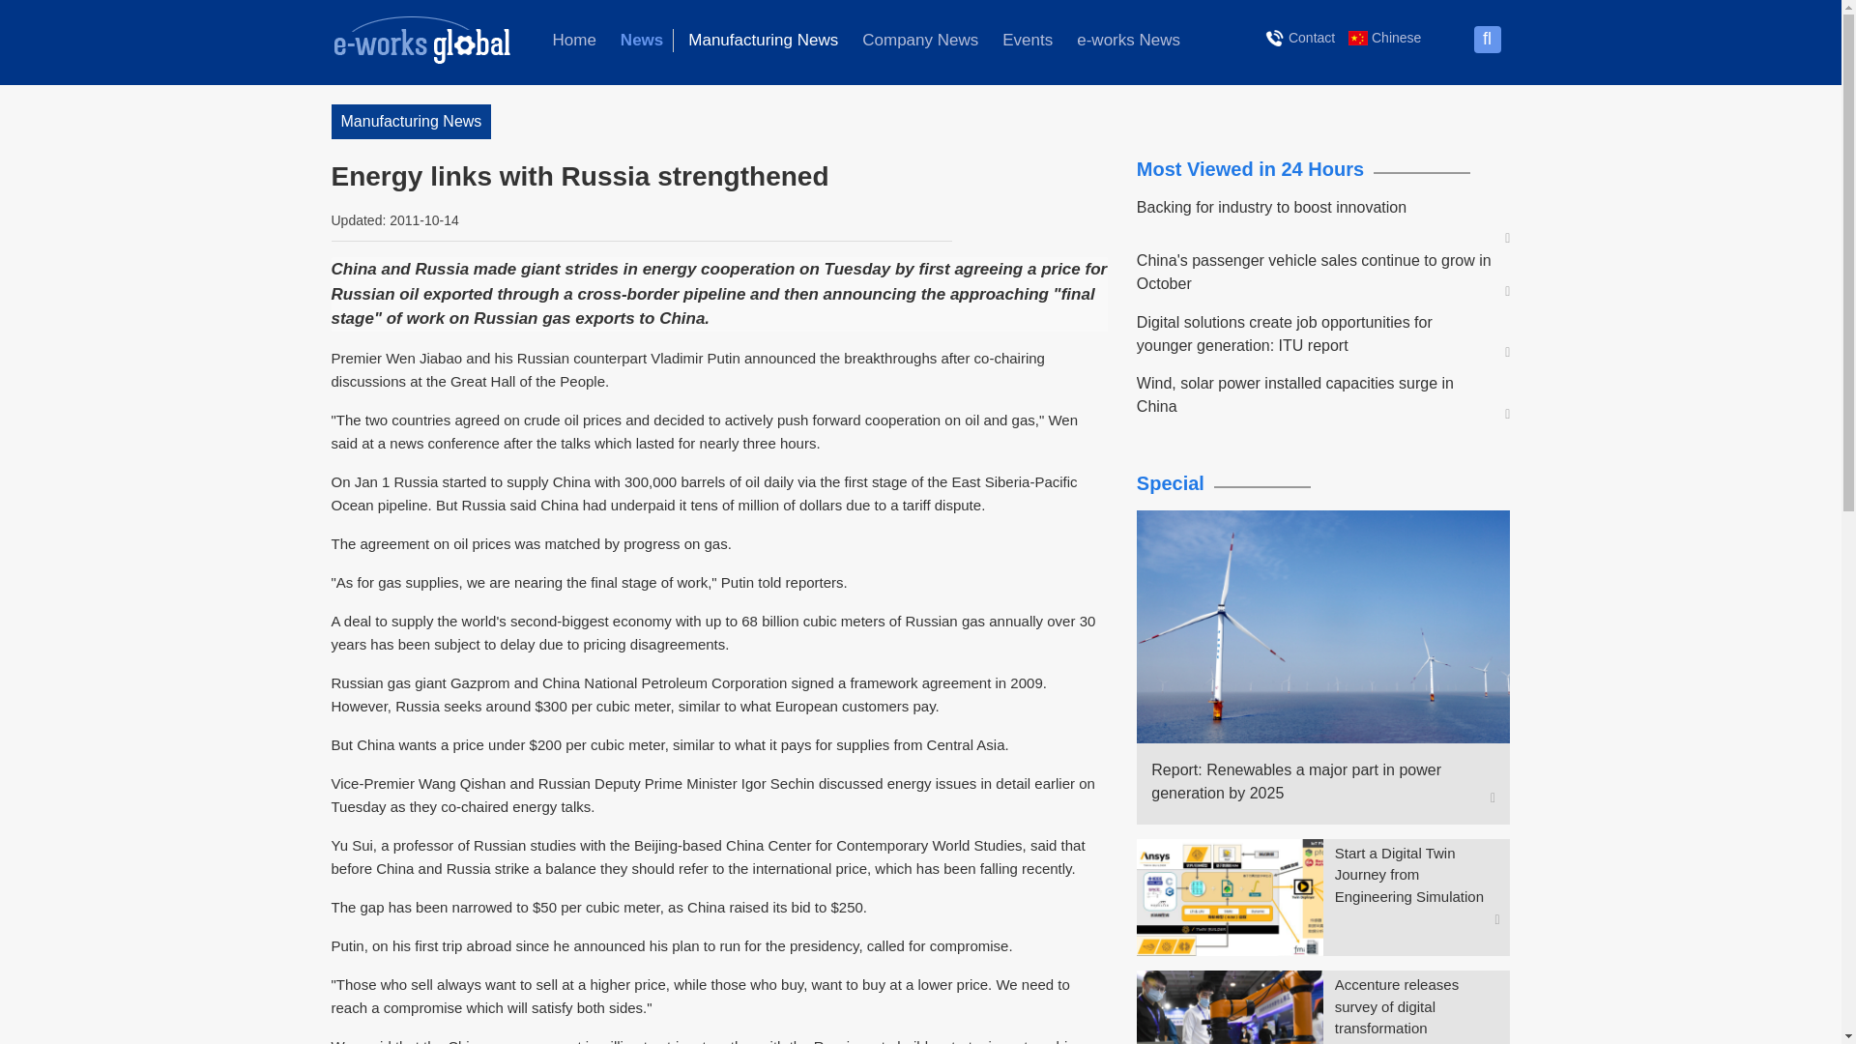 This screenshot has height=1044, width=1856. What do you see at coordinates (919, 41) in the screenshot?
I see `Company News` at bounding box center [919, 41].